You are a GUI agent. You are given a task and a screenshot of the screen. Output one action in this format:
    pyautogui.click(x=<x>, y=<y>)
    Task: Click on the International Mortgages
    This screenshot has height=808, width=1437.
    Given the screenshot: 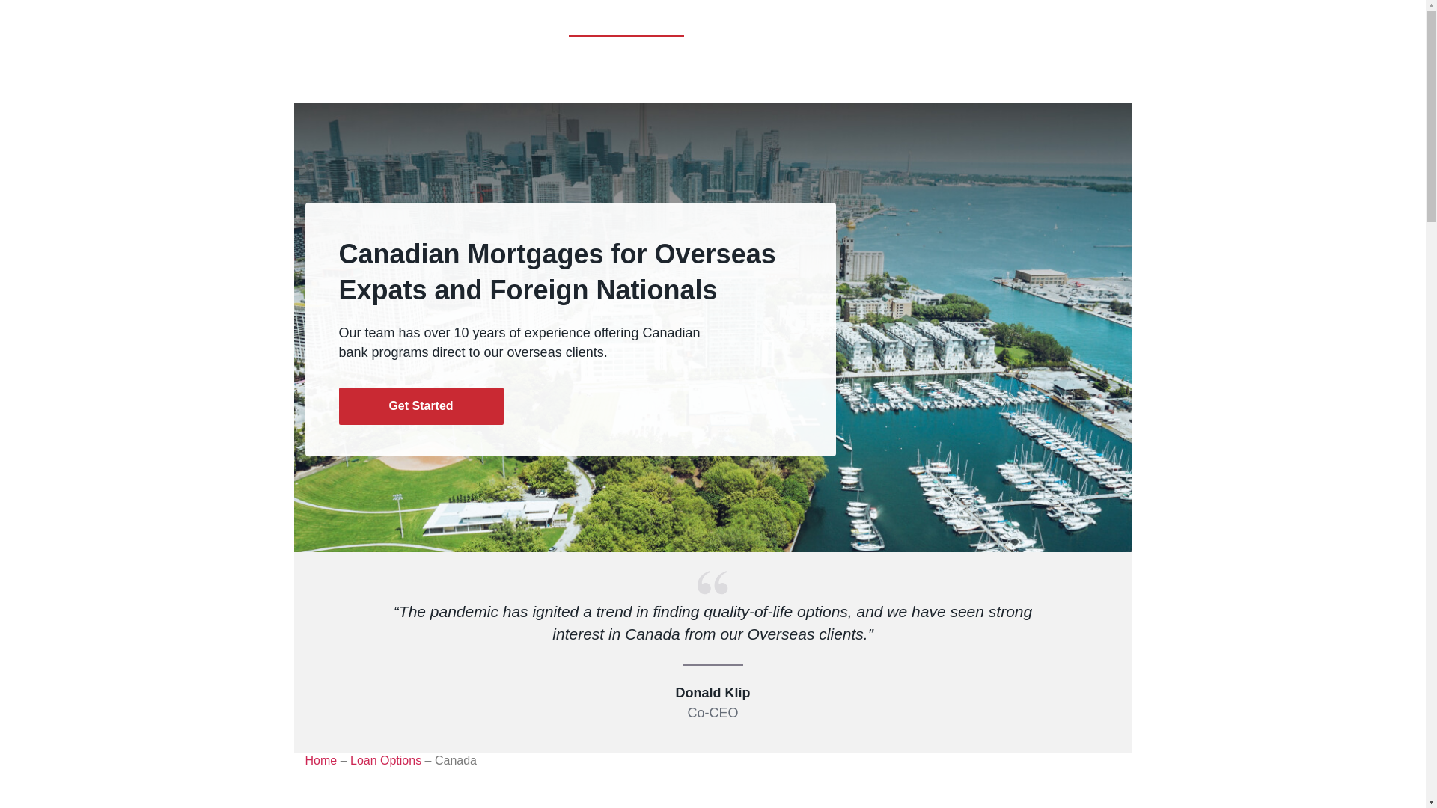 What is the action you would take?
    pyautogui.click(x=627, y=25)
    